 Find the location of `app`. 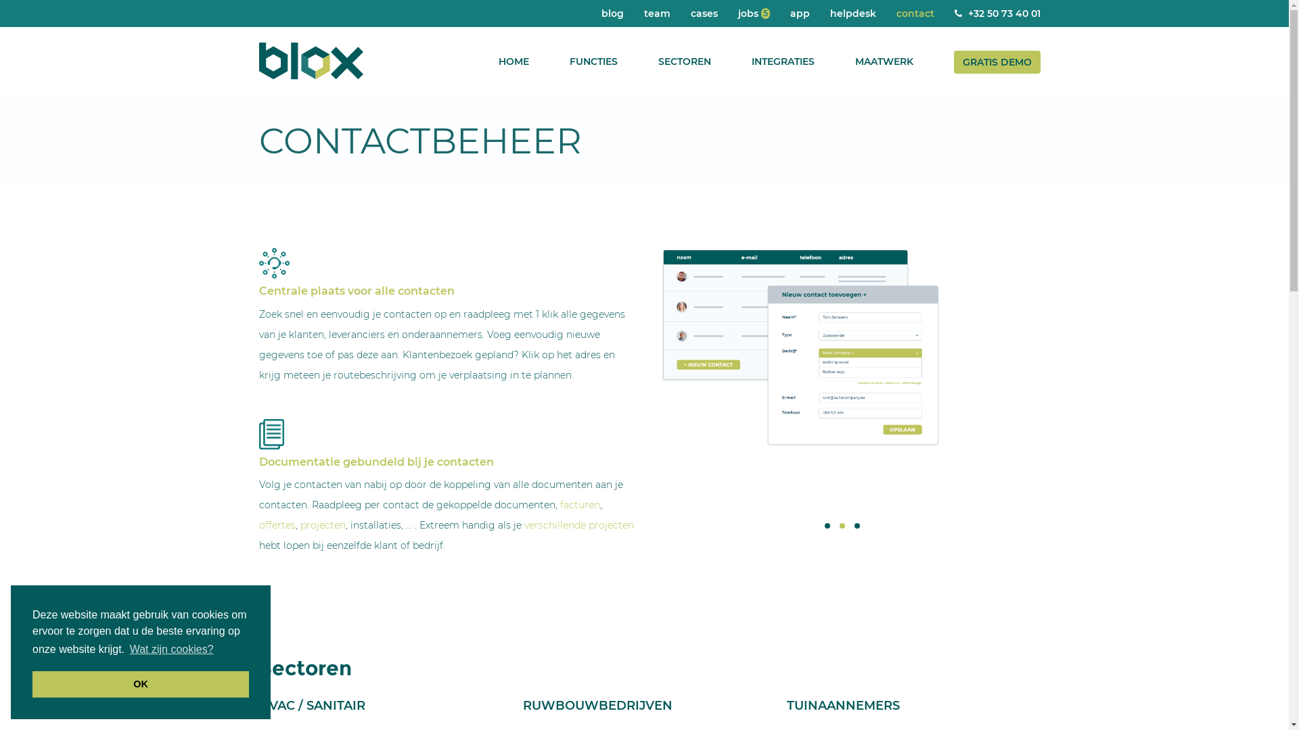

app is located at coordinates (800, 14).